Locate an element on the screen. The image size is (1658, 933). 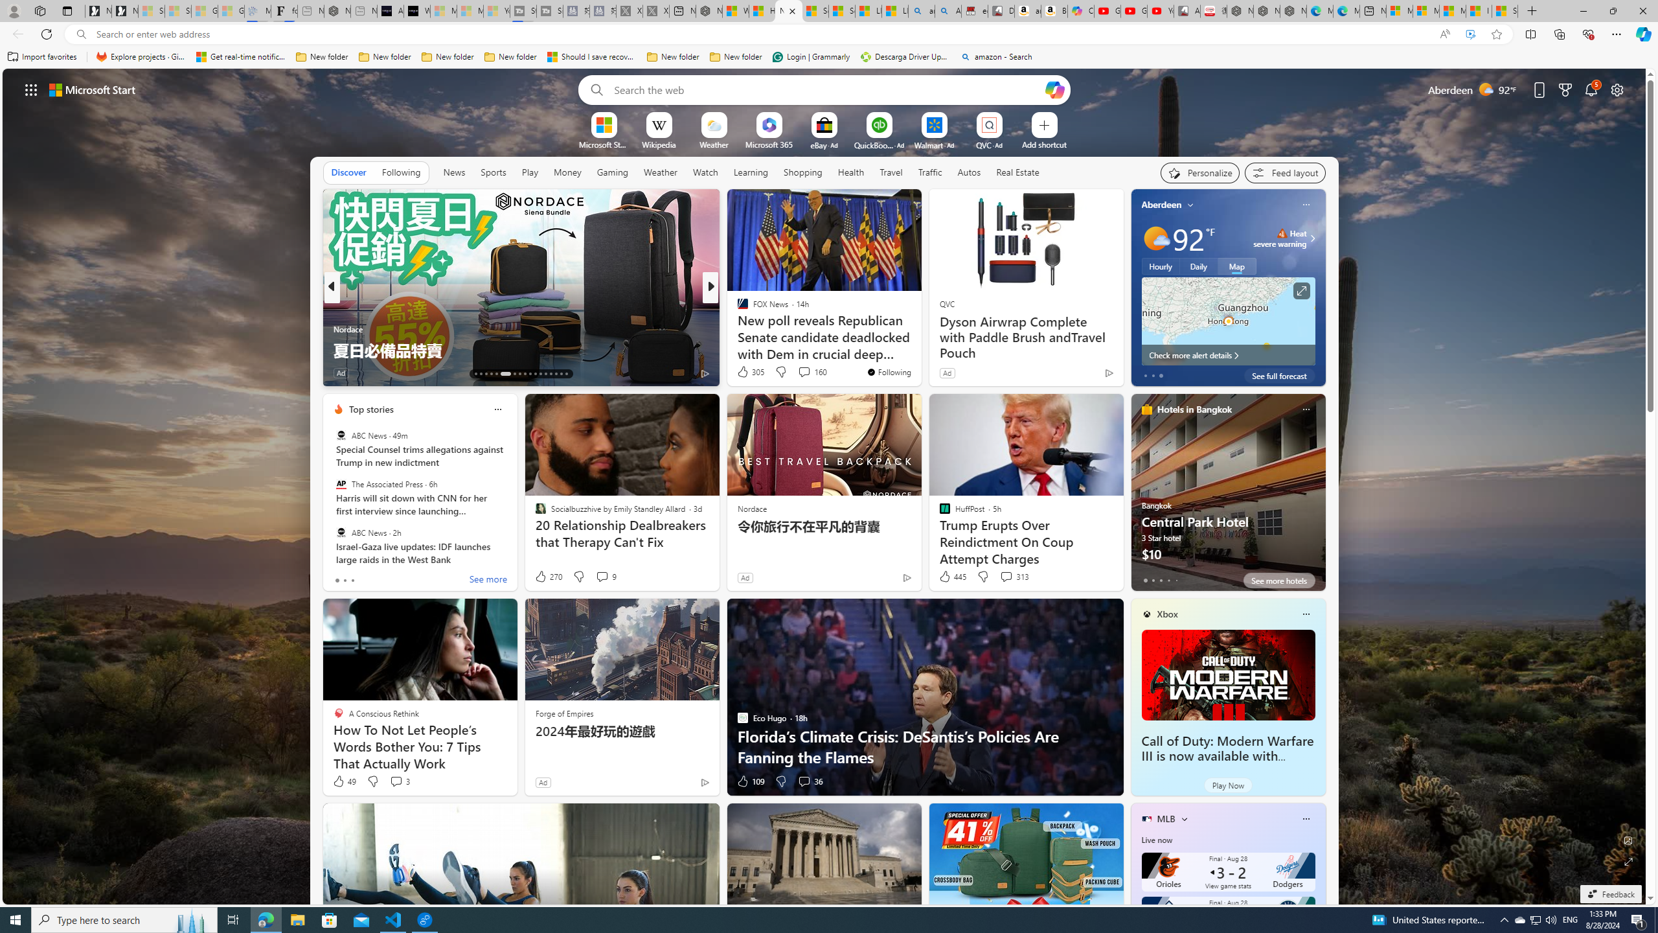
AutomationID: tab-21 is located at coordinates (525, 374).